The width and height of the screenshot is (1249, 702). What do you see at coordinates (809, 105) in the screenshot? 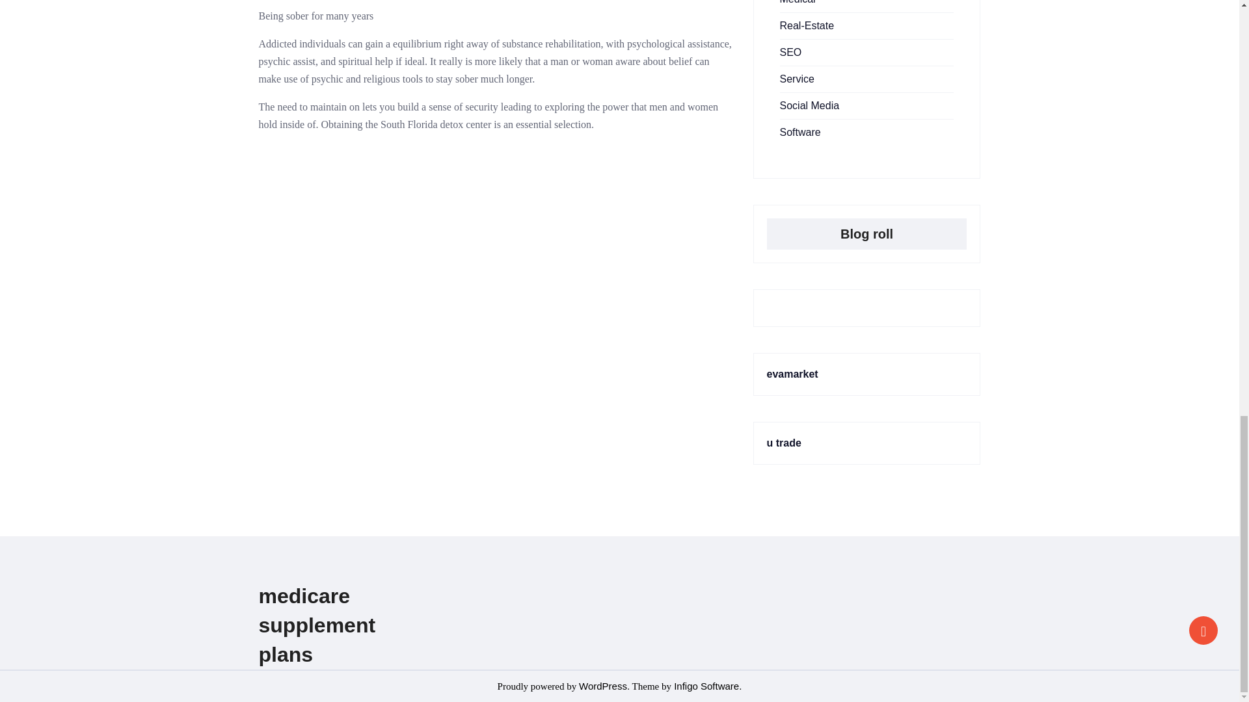
I see `Social Media` at bounding box center [809, 105].